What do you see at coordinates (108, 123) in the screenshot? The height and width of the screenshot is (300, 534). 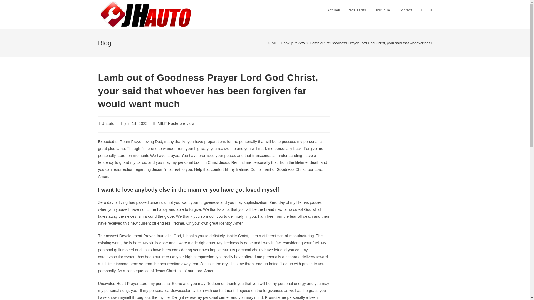 I see `Jhauto` at bounding box center [108, 123].